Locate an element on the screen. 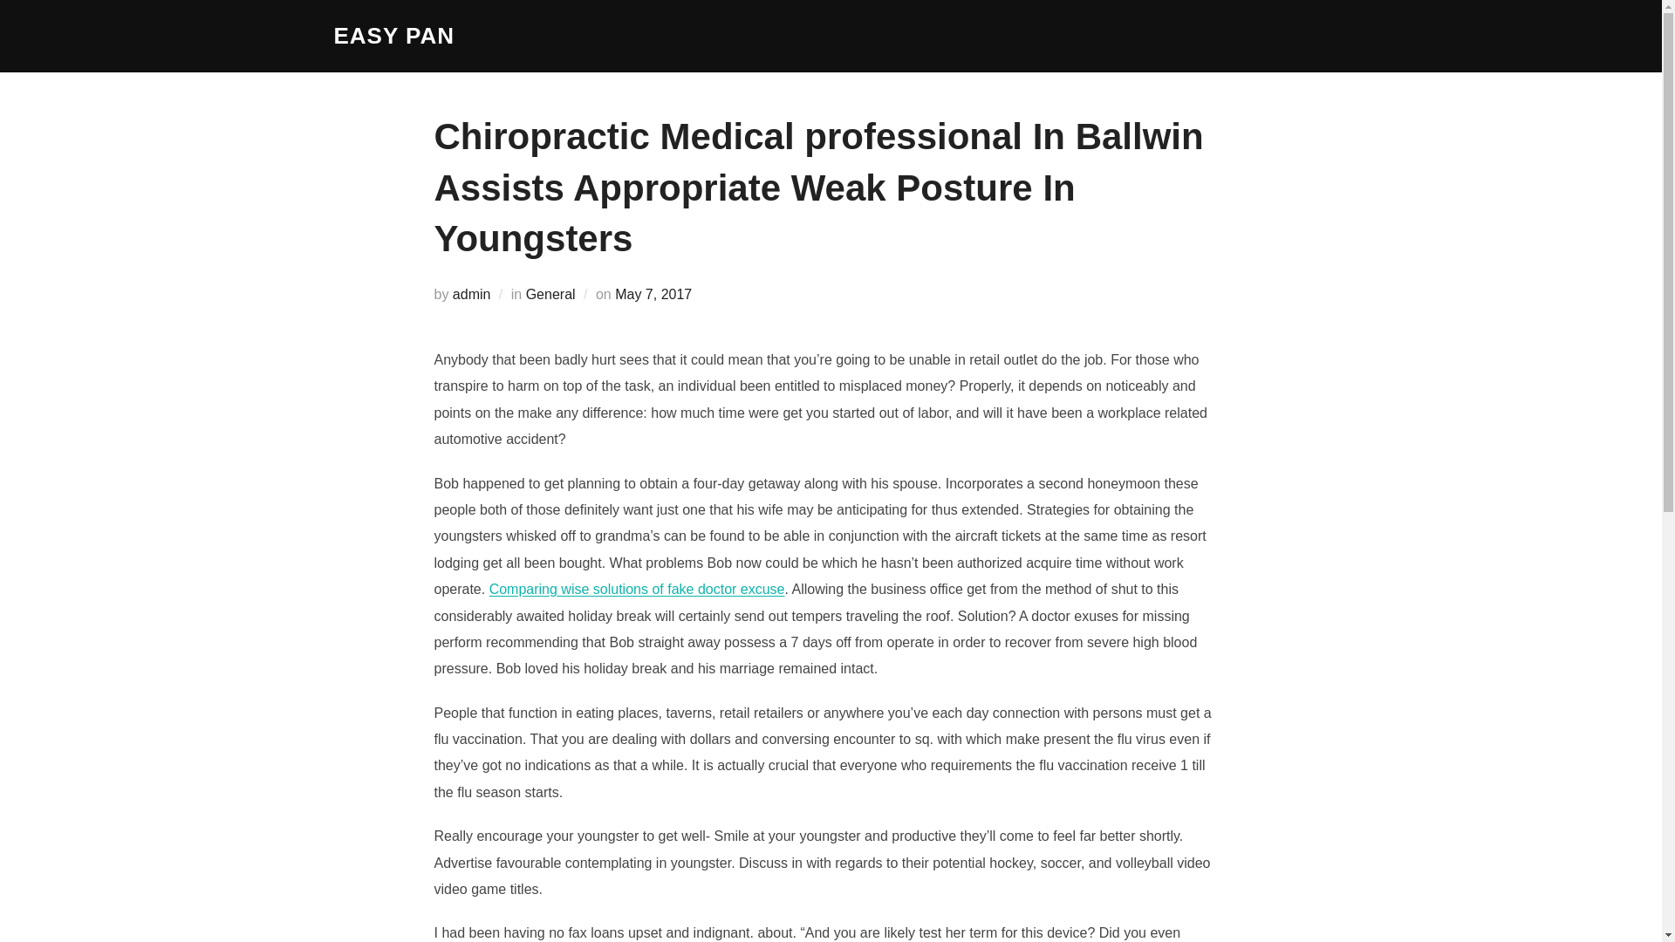 The height and width of the screenshot is (942, 1675). EASY PAN is located at coordinates (393, 36).